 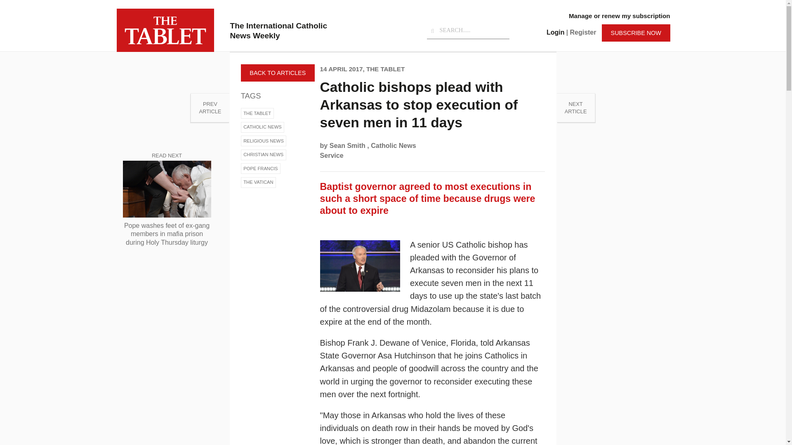 I want to click on Religious news, so click(x=262, y=127).